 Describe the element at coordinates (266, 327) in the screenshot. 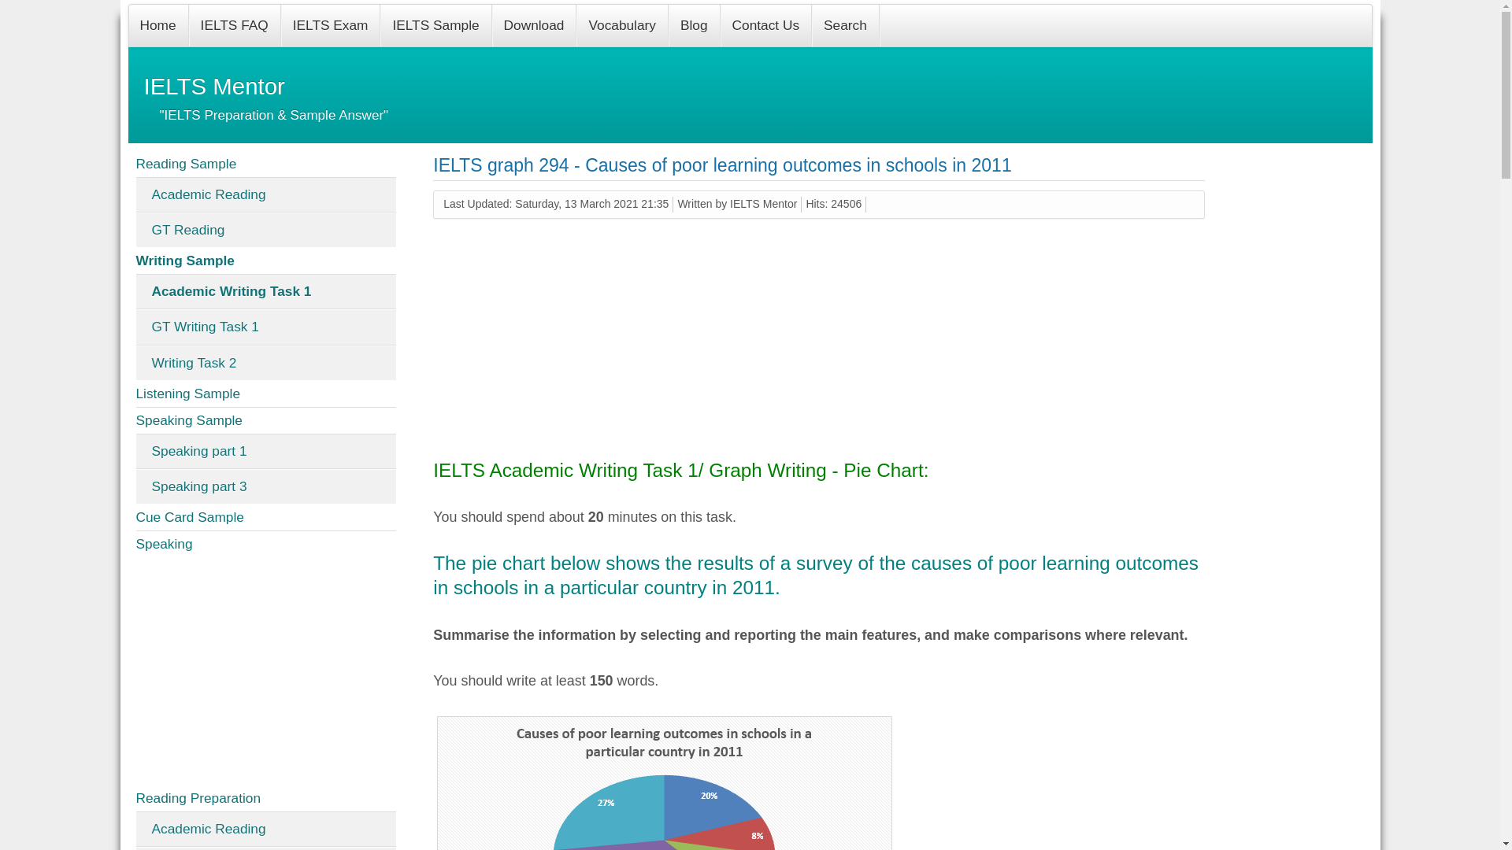

I see `GT Writing Task 1` at that location.